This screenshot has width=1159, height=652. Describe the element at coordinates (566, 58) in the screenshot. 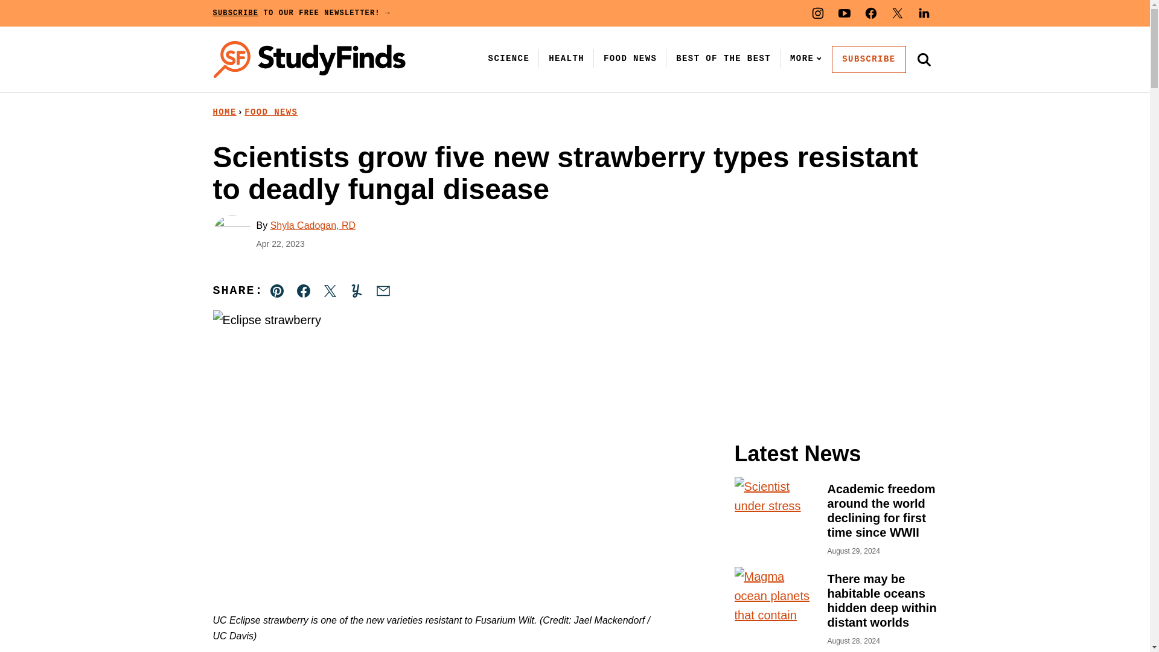

I see `HEALTH` at that location.